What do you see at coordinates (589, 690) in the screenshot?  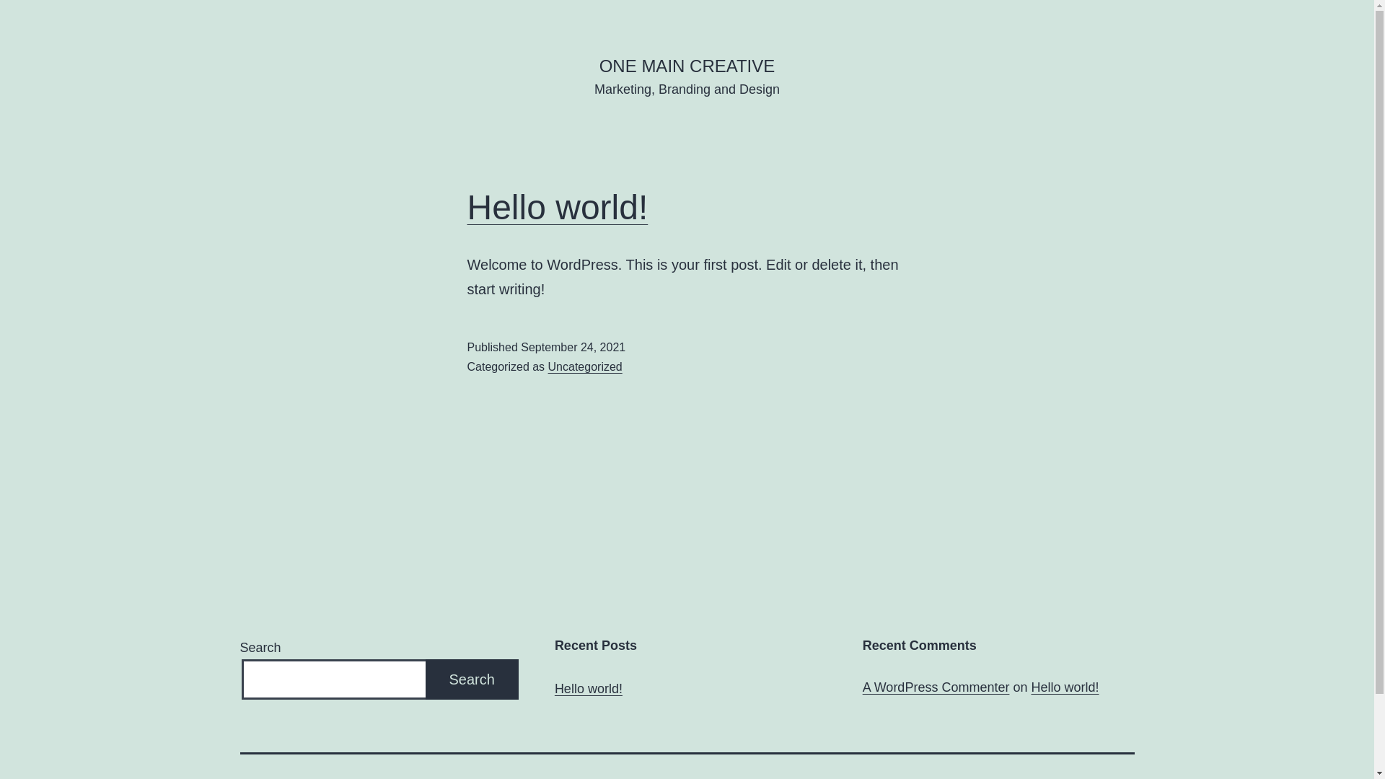 I see `Hello world!` at bounding box center [589, 690].